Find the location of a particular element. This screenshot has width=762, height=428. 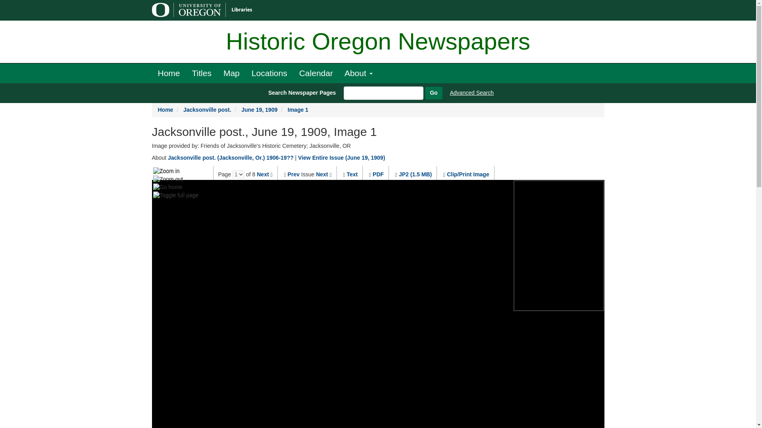

Historic Oregon Newspapers is located at coordinates (378, 42).